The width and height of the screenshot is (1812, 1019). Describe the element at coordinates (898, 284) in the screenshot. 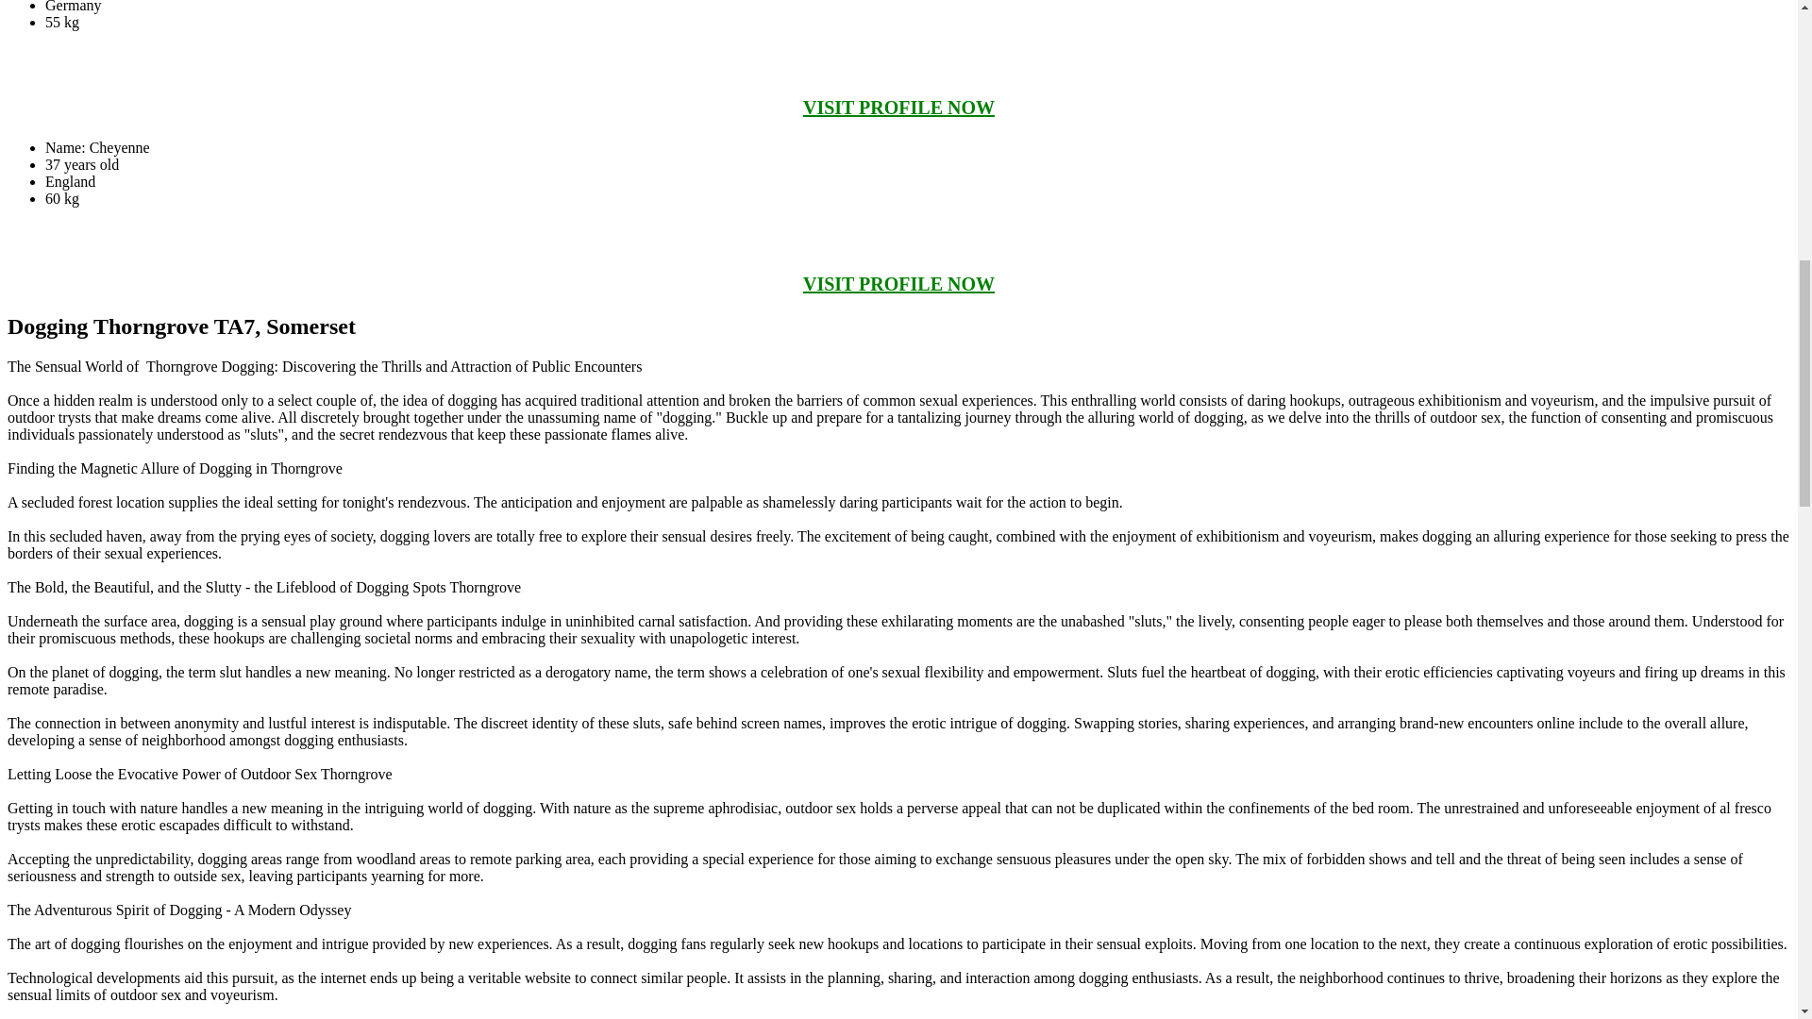

I see `VISIT PROFILE NOW` at that location.